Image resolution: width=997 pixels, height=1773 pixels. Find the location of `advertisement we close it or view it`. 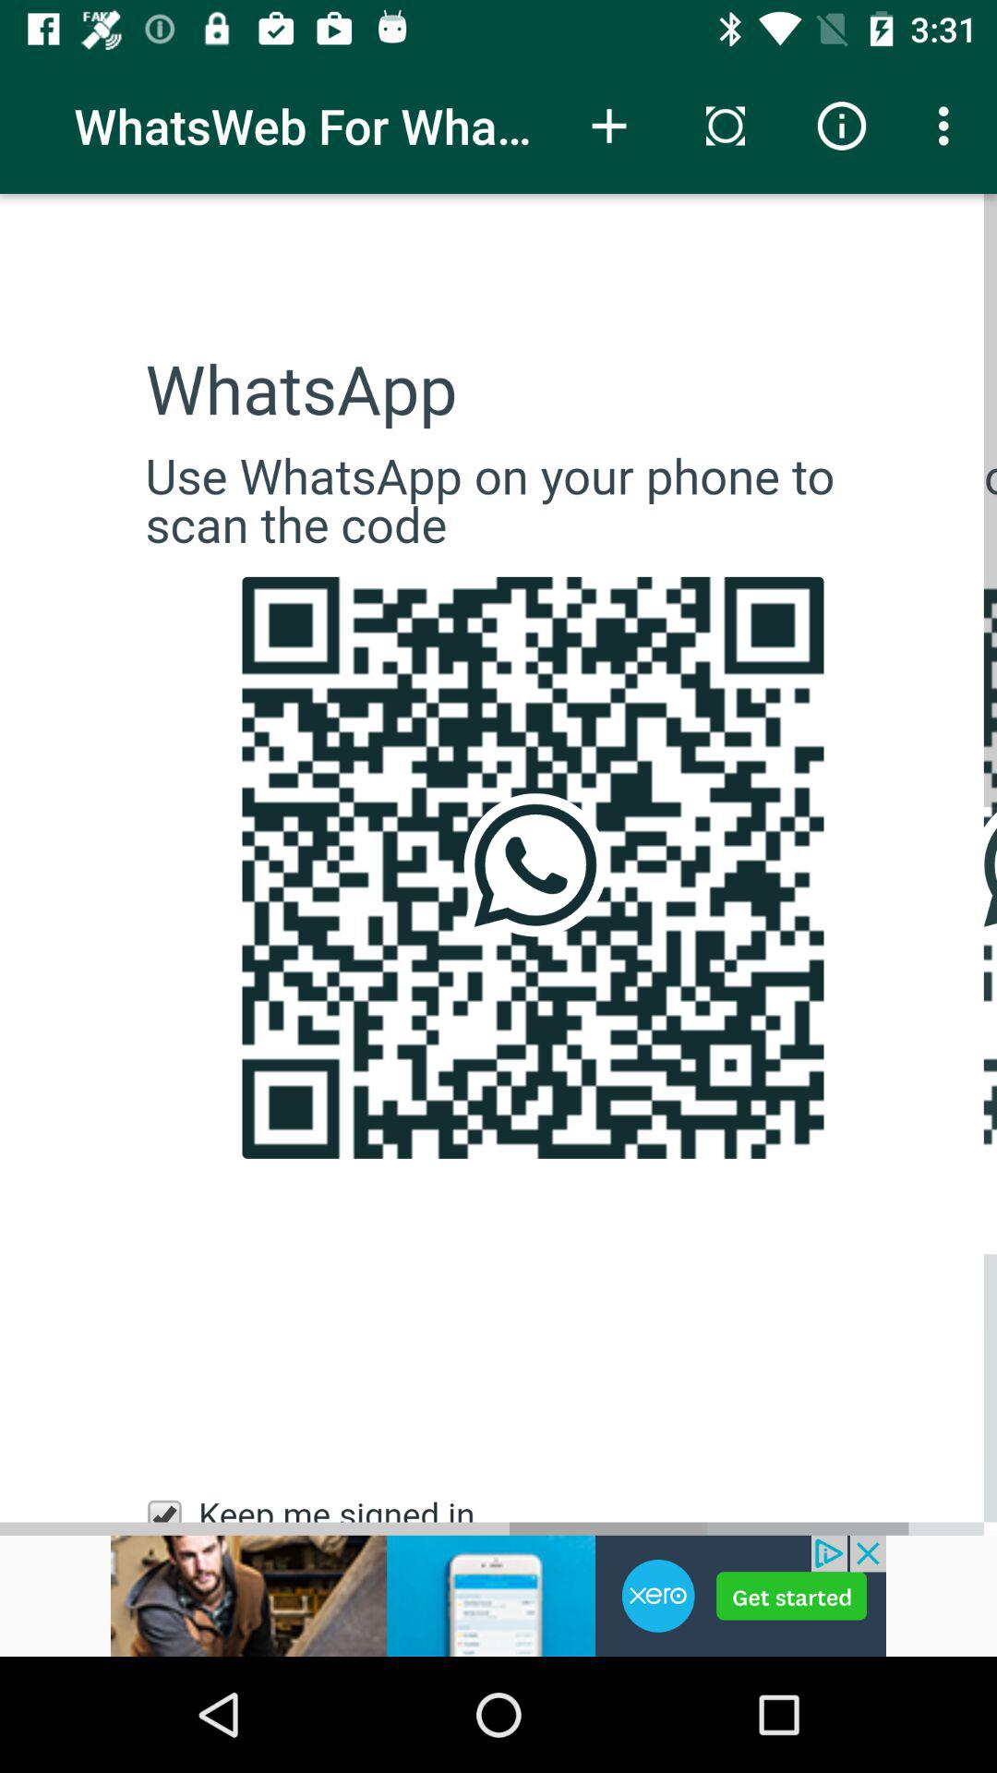

advertisement we close it or view it is located at coordinates (498, 1596).